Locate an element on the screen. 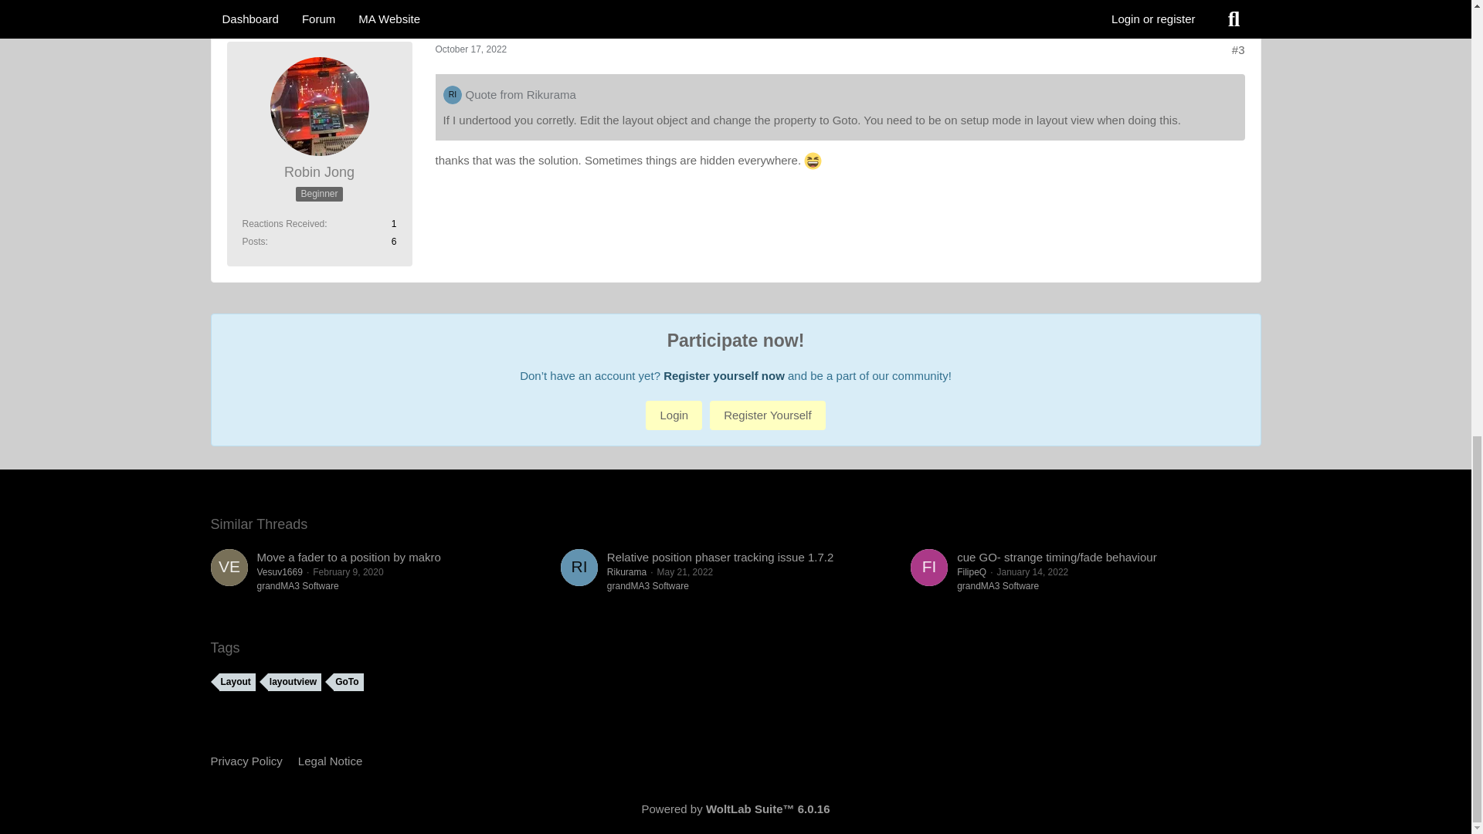  Robin Jong is located at coordinates (319, 172).